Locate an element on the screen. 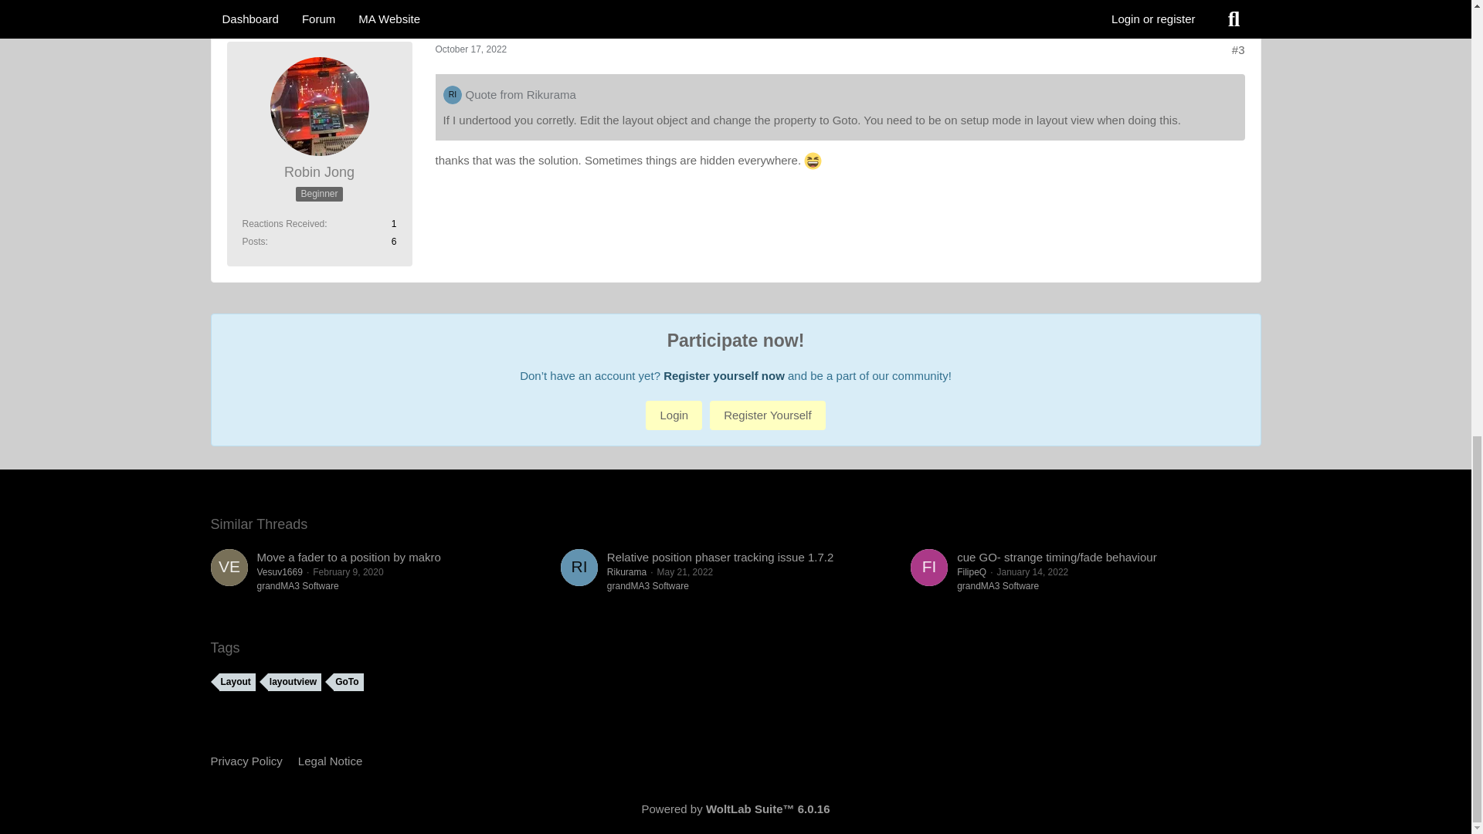  Robin Jong is located at coordinates (319, 172).